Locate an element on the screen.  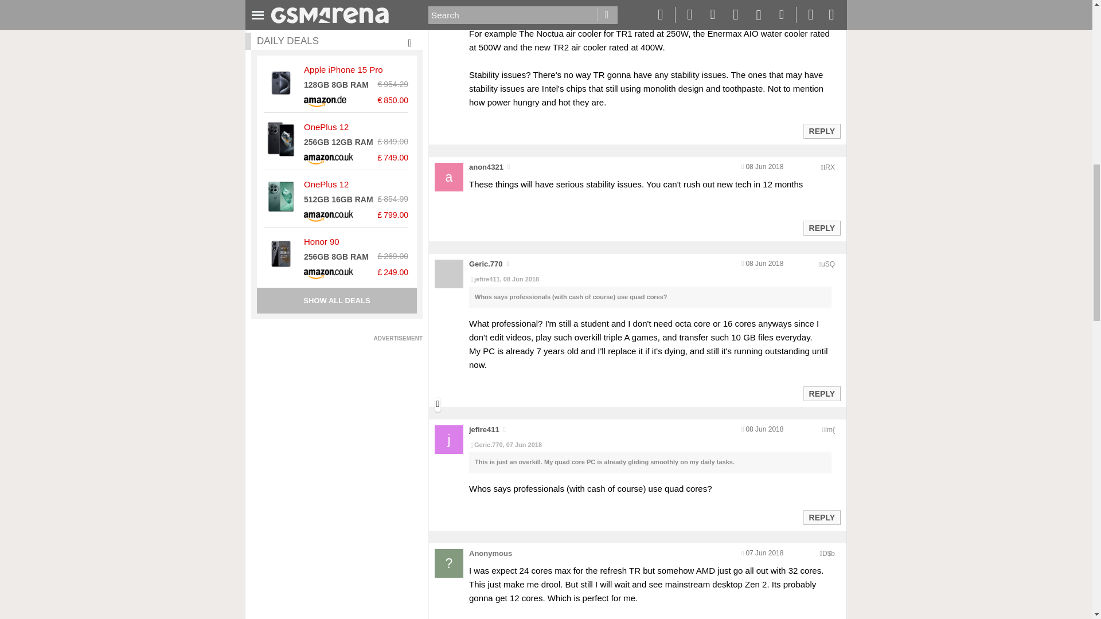
Encoded anonymized location is located at coordinates (828, 264).